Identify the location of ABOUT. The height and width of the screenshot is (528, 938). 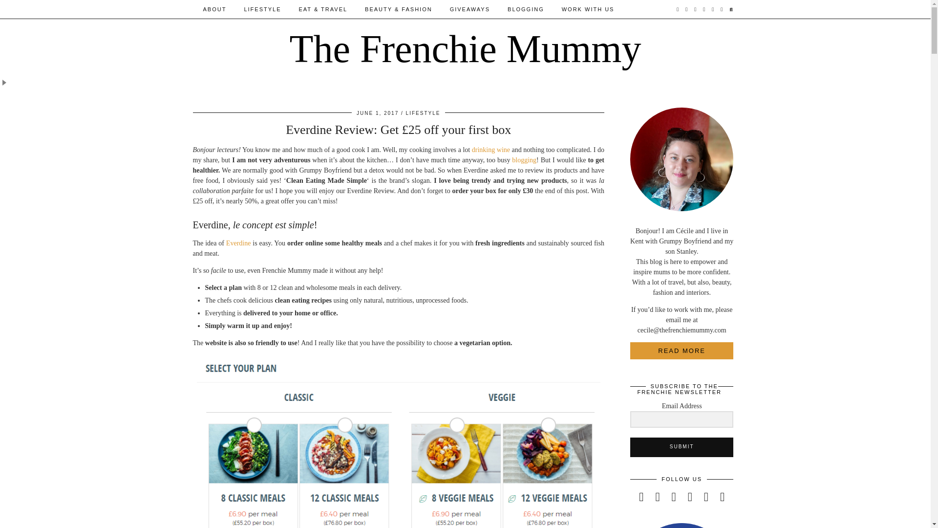
(214, 9).